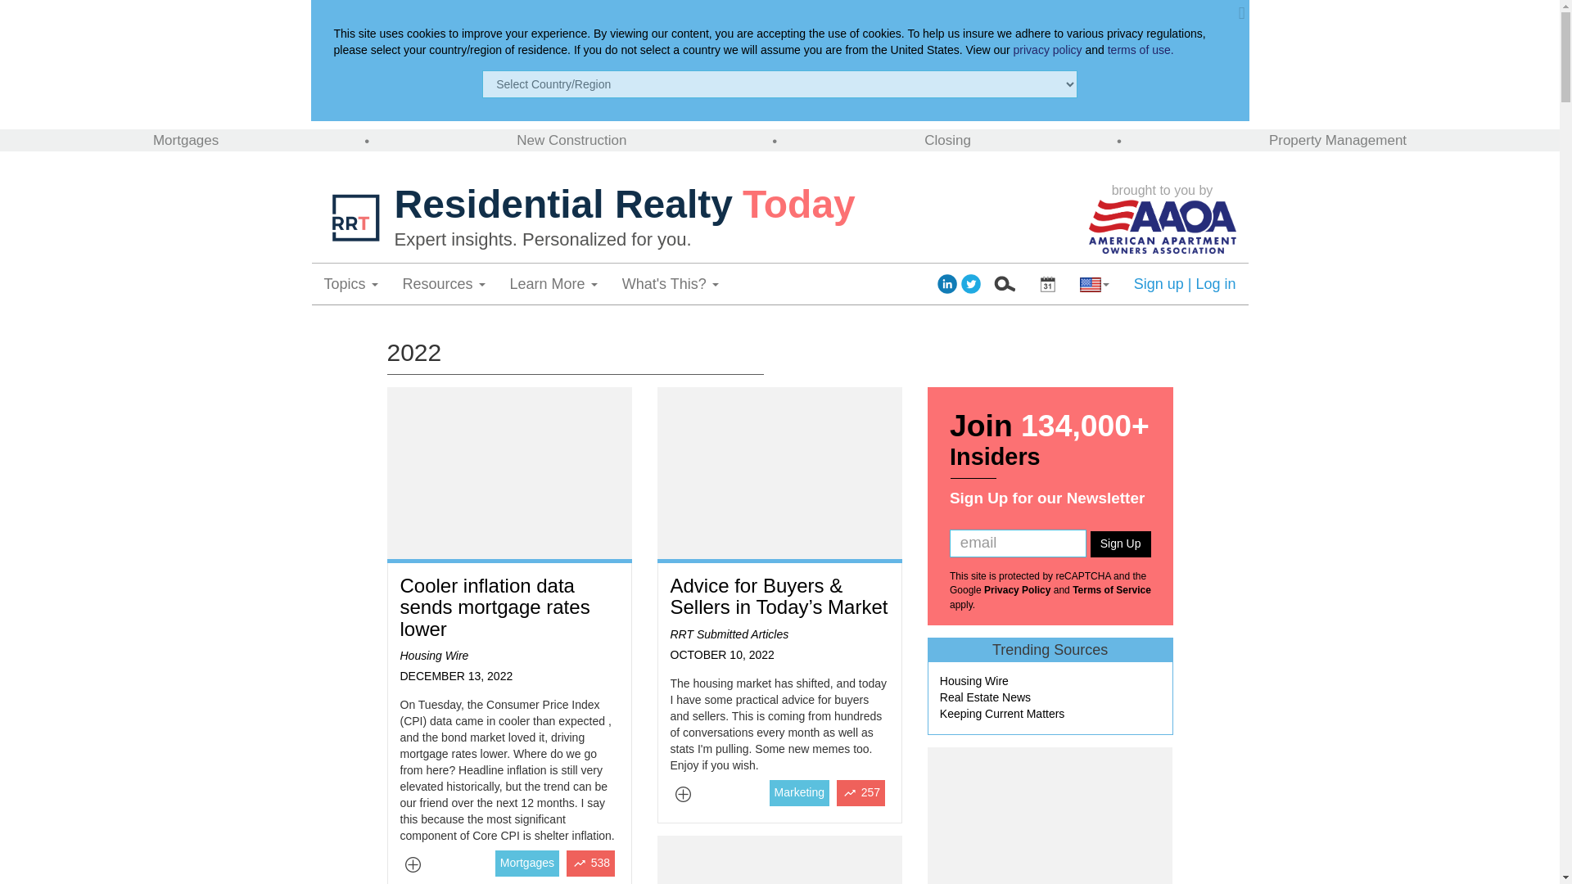  Describe the element at coordinates (947, 141) in the screenshot. I see `Closing` at that location.